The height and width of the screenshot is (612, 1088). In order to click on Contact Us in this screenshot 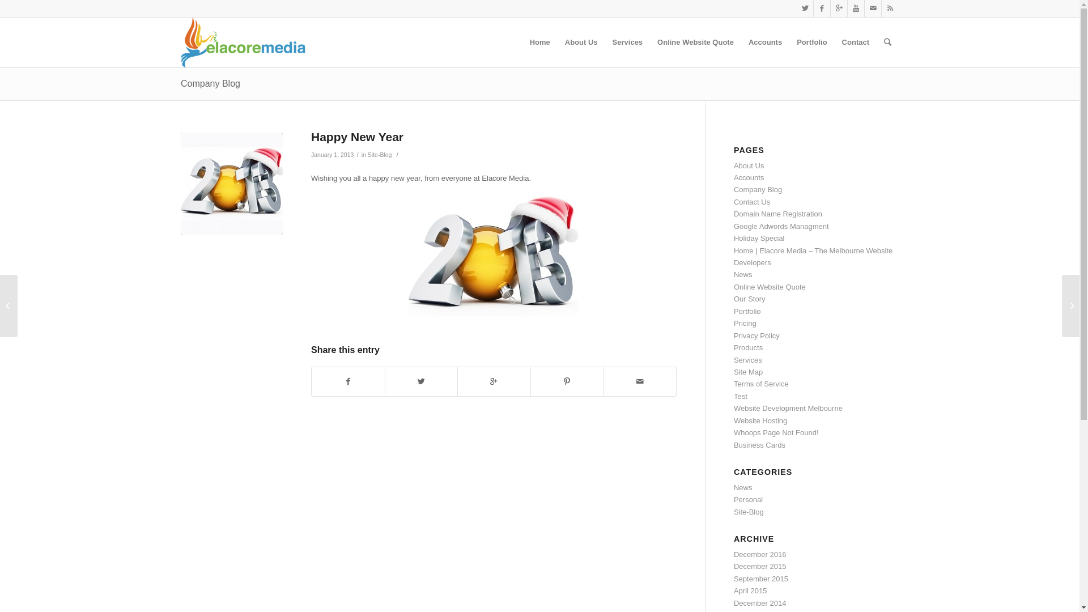, I will do `click(752, 202)`.